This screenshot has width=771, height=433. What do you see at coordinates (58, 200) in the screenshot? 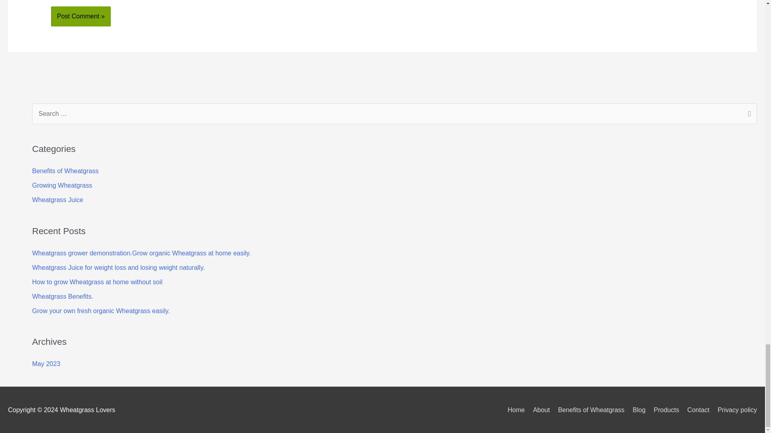
I see `Wheatgrass Juice` at bounding box center [58, 200].